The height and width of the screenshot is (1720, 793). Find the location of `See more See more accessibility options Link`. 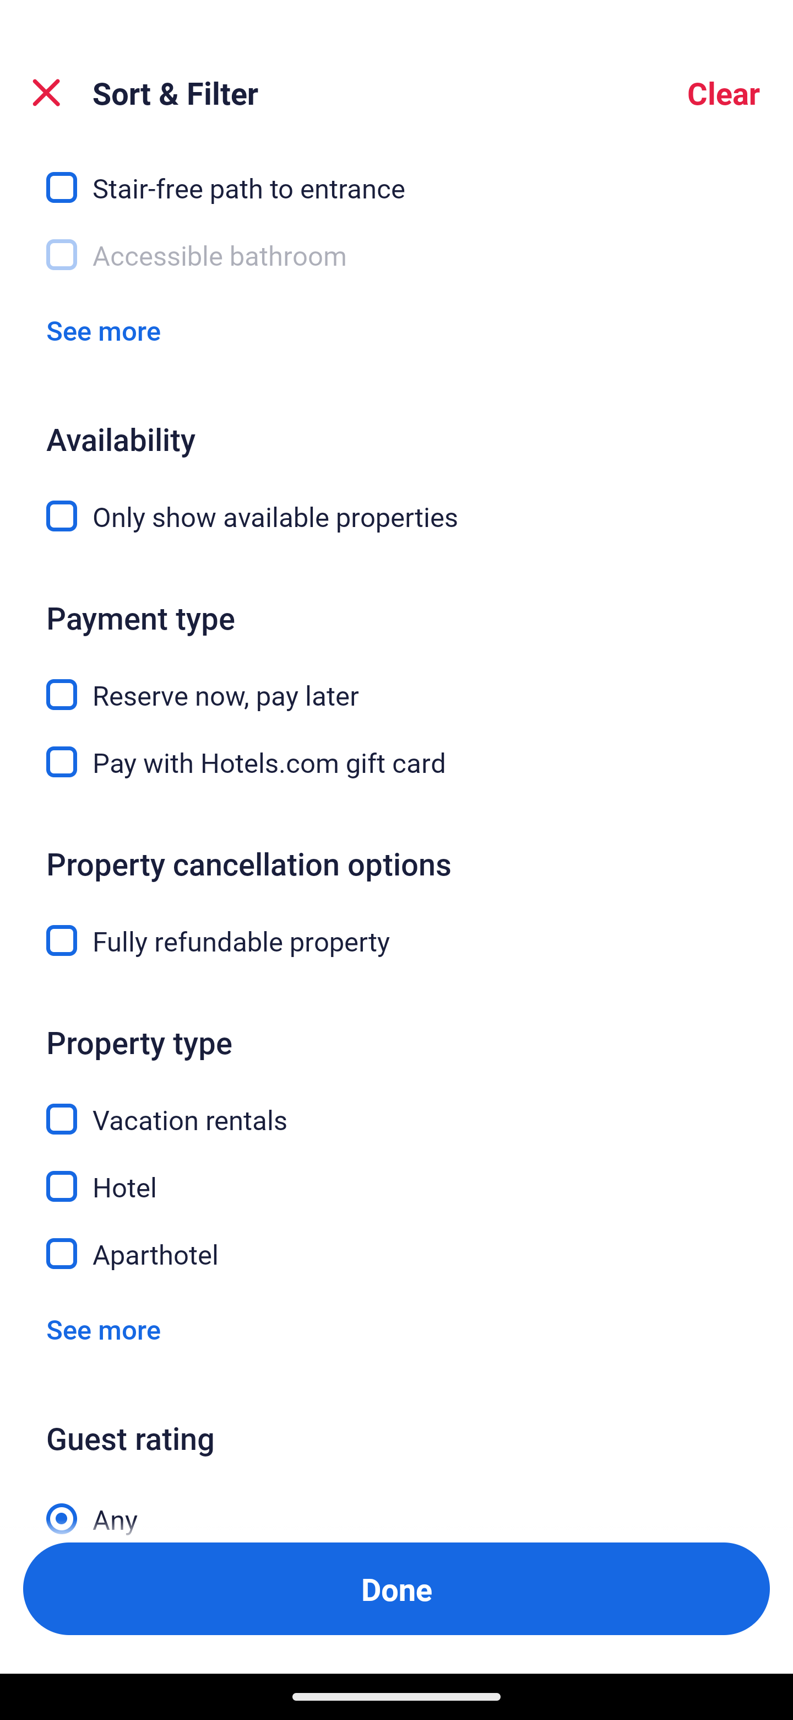

See more See more accessibility options Link is located at coordinates (104, 330).